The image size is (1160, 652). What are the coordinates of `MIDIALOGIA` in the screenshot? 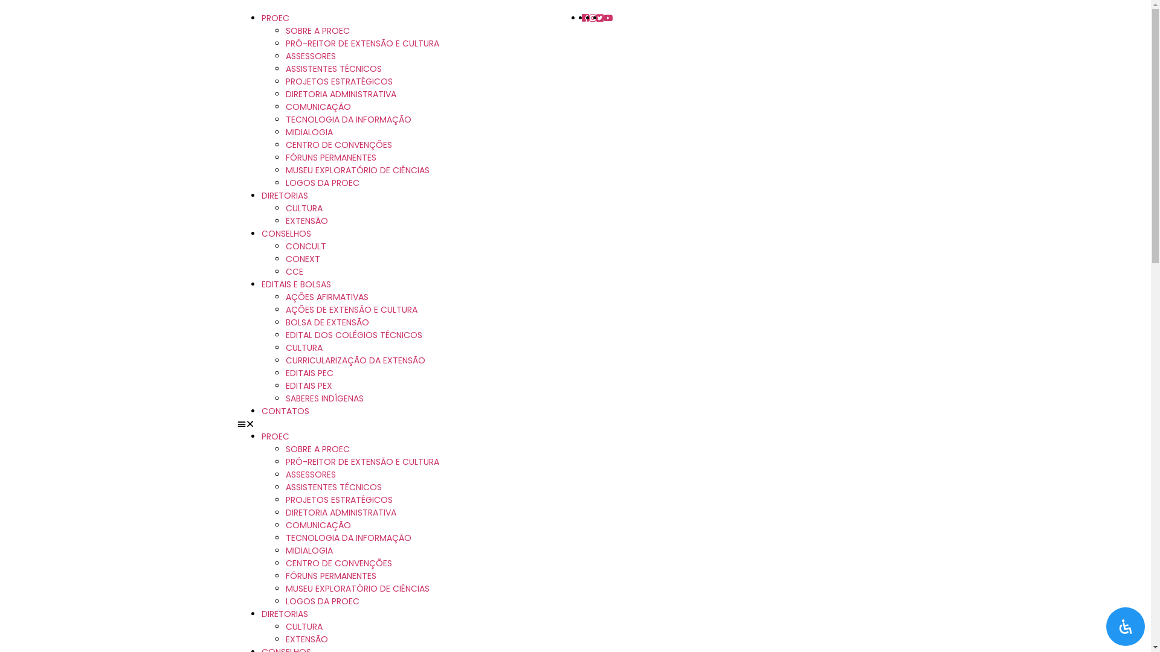 It's located at (309, 551).